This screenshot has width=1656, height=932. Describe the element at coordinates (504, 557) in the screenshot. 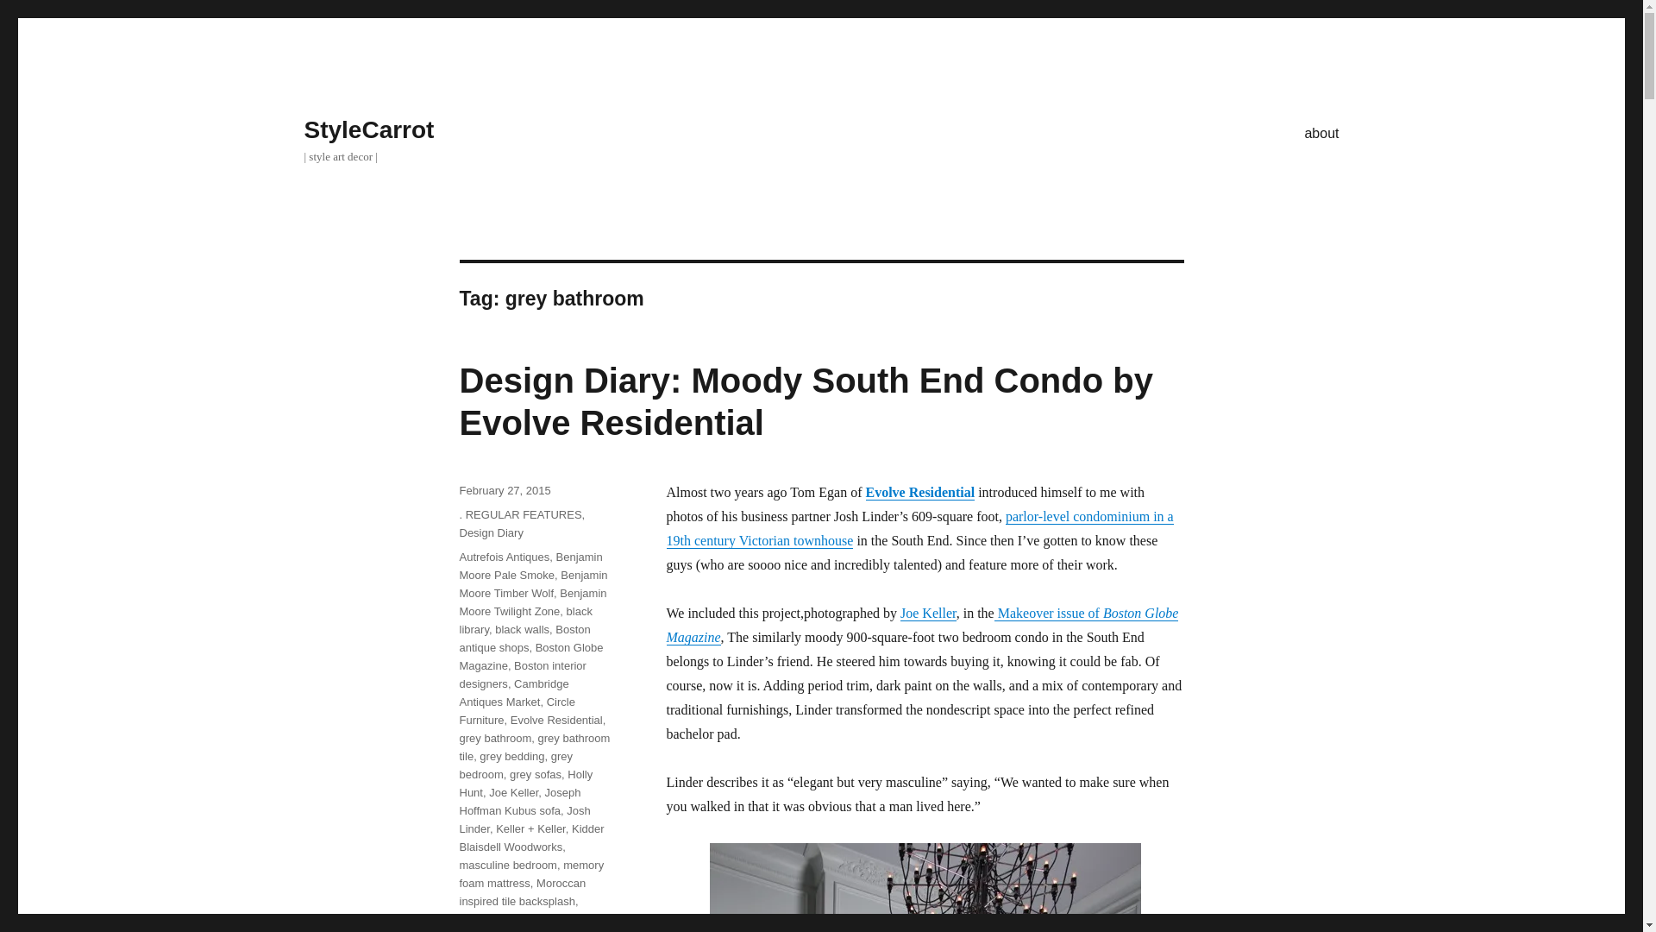

I see `Autrefois Antiques` at that location.